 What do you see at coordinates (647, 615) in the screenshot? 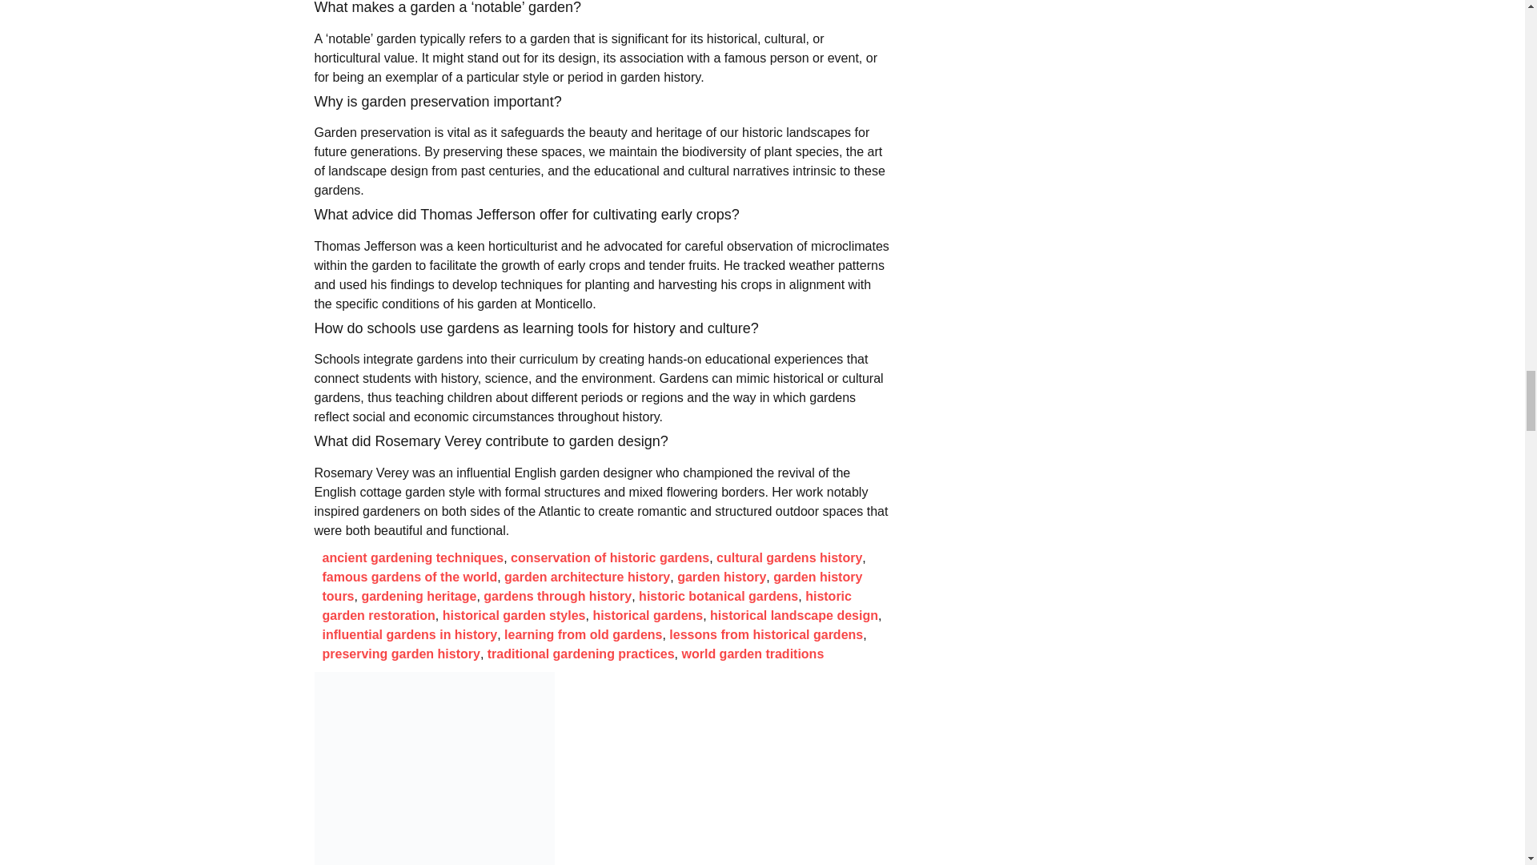
I see `historical gardens` at bounding box center [647, 615].